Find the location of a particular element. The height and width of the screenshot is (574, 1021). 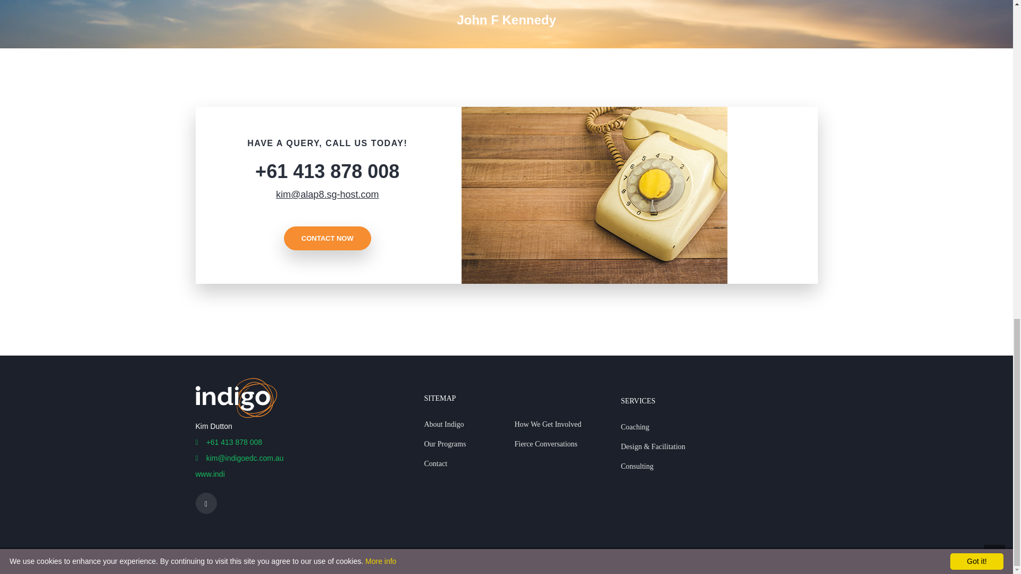

CONTACT NOW is located at coordinates (328, 238).